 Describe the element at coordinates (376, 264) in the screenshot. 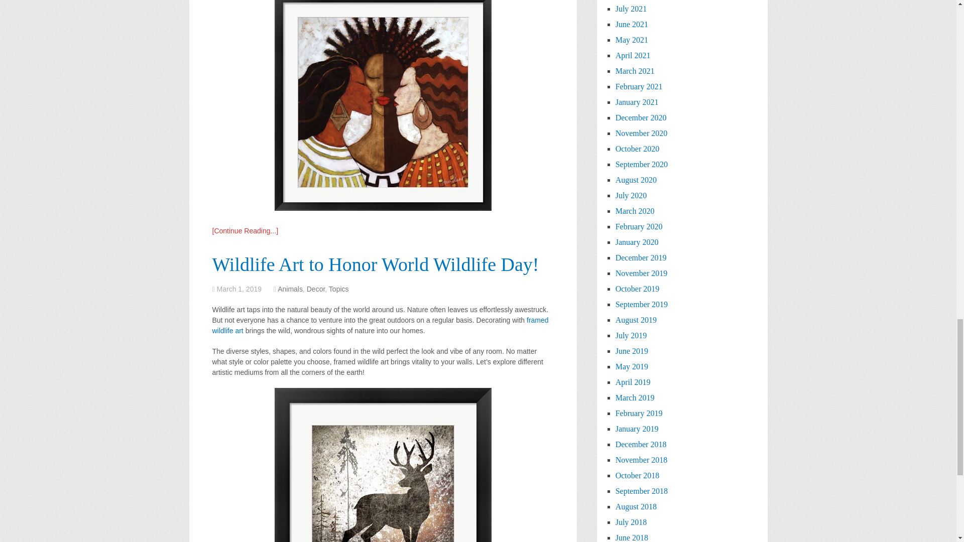

I see `Wildlife Art to Honor World Wildlife Day!` at that location.